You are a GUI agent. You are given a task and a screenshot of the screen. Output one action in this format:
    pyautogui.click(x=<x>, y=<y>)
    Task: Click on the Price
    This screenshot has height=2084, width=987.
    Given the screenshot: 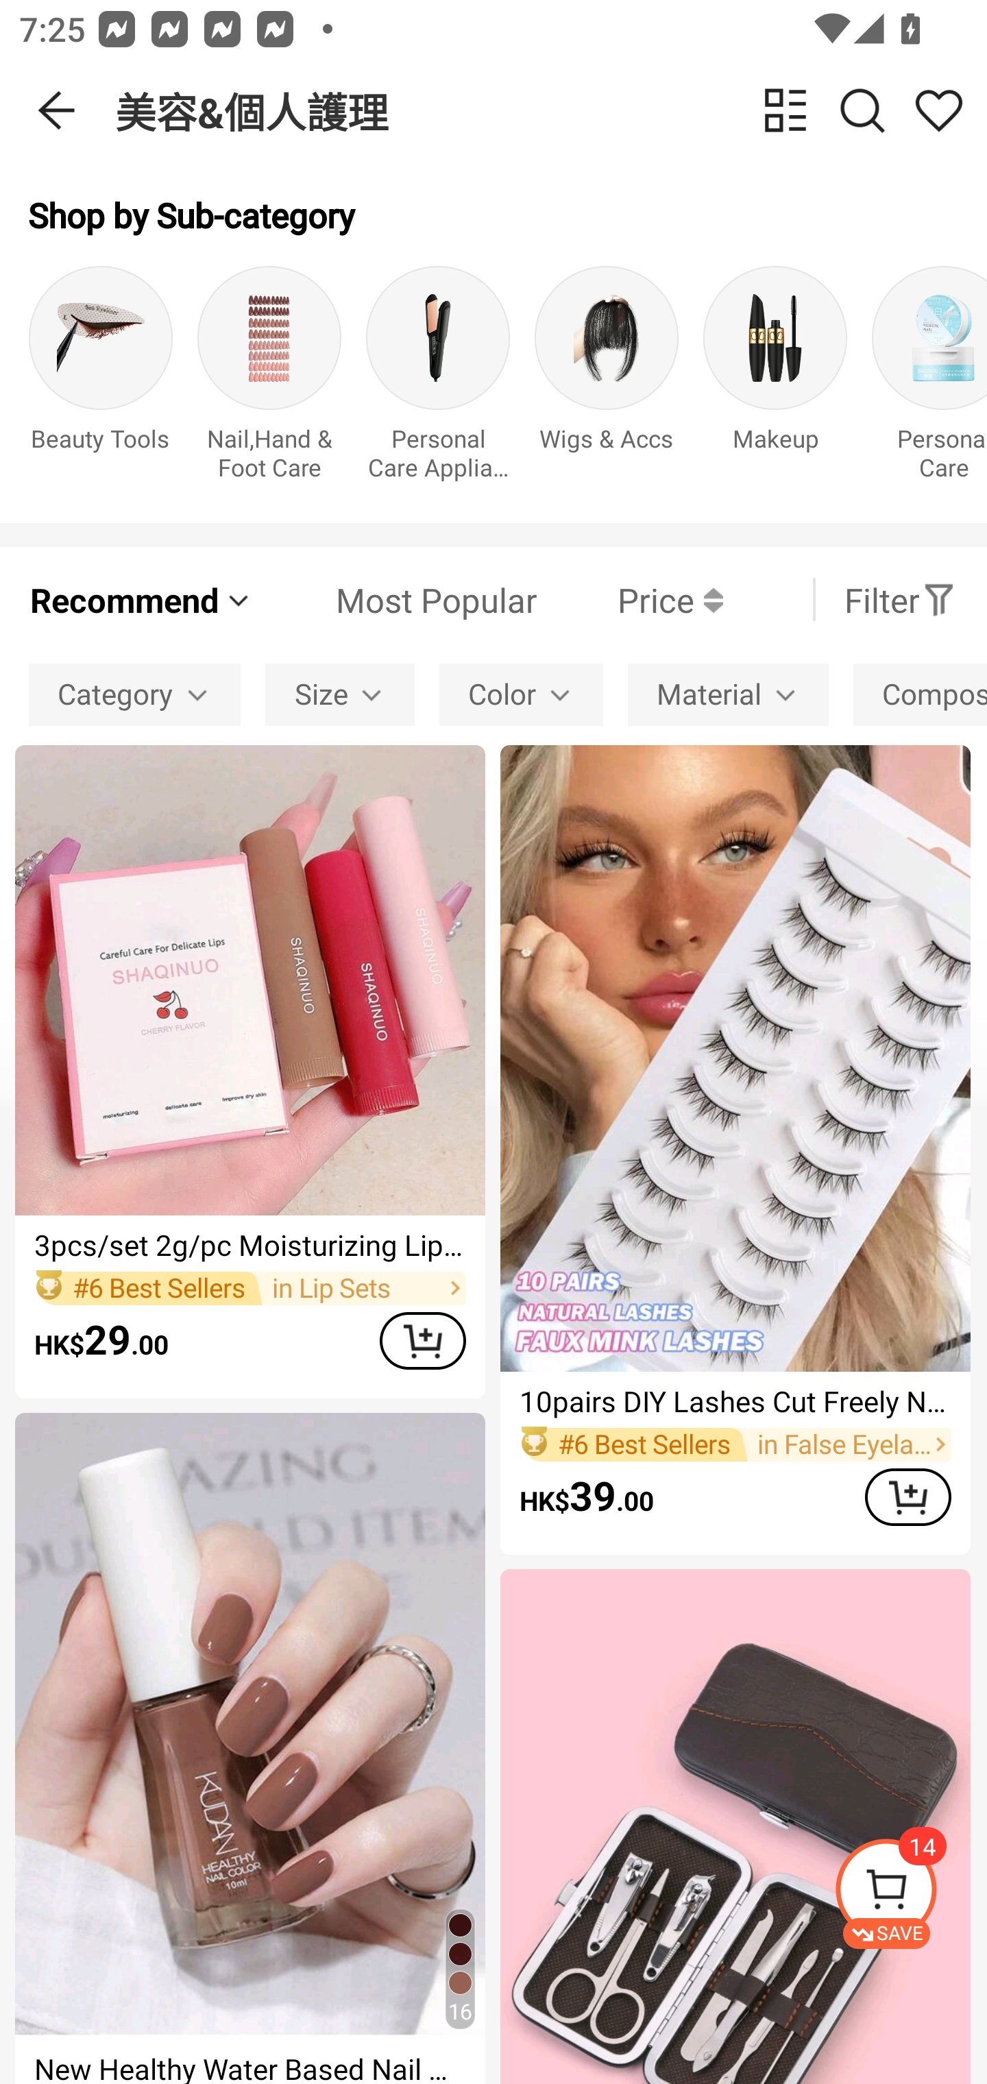 What is the action you would take?
    pyautogui.click(x=630, y=599)
    